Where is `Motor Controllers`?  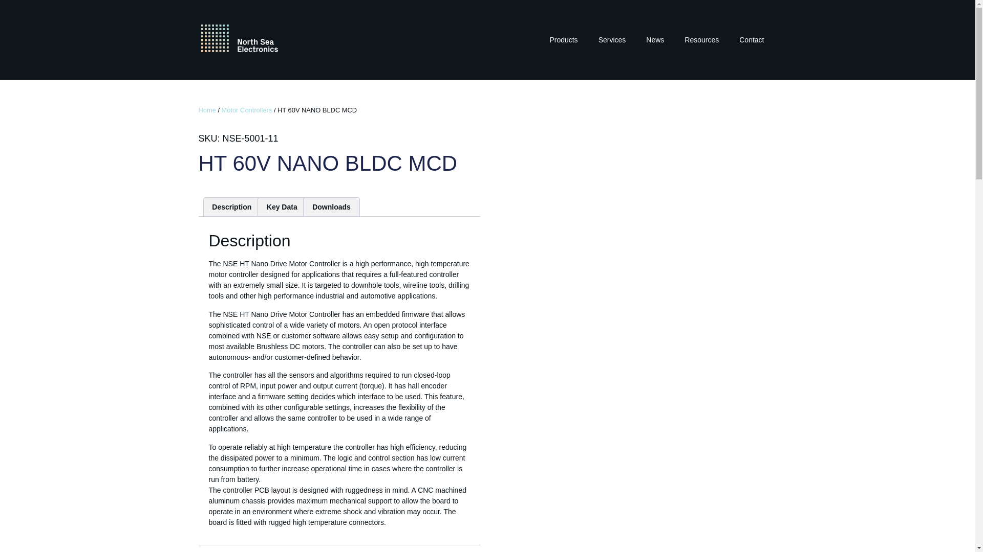
Motor Controllers is located at coordinates (247, 110).